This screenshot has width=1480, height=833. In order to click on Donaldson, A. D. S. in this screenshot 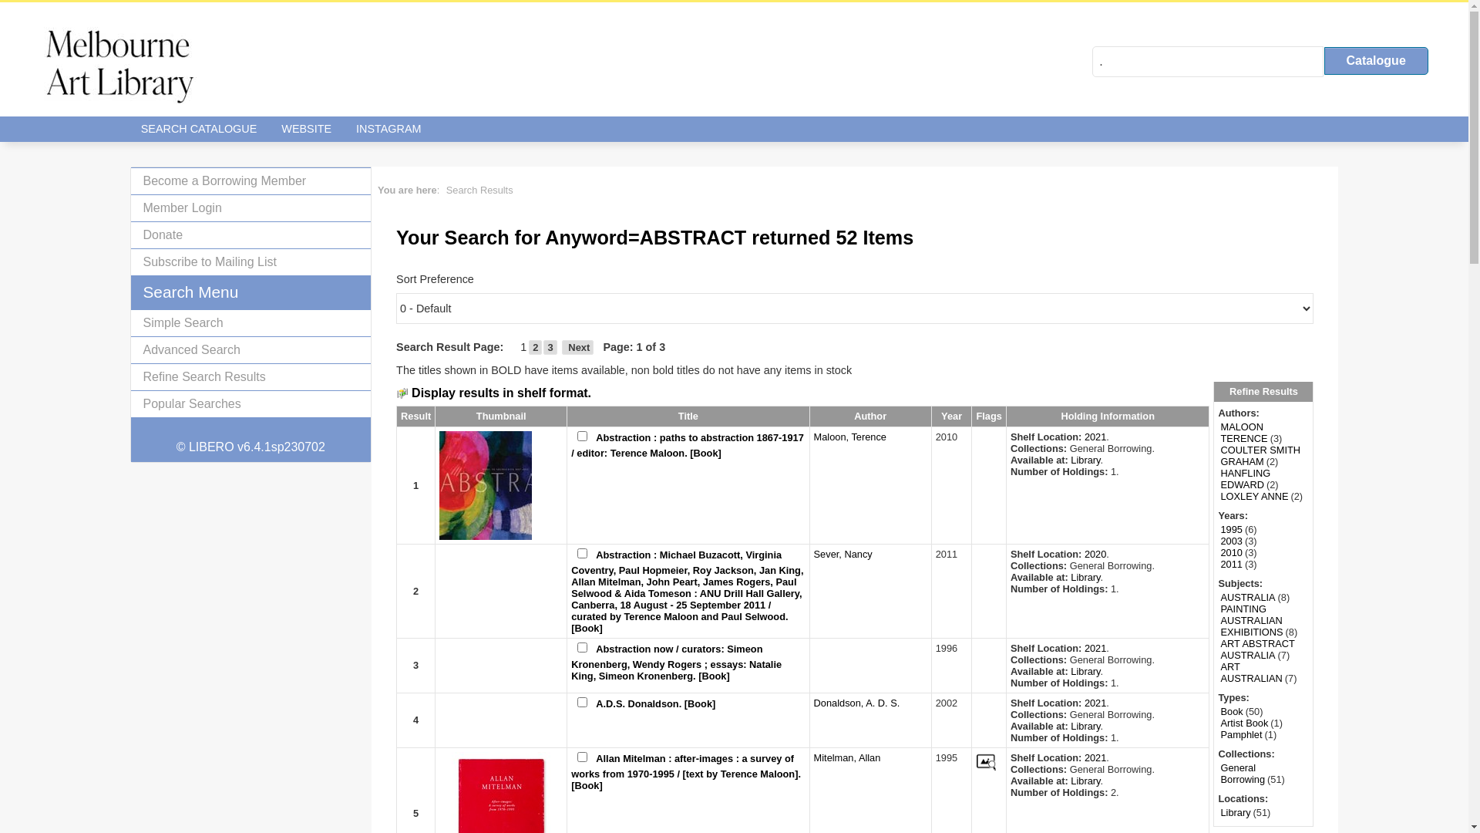, I will do `click(857, 703)`.